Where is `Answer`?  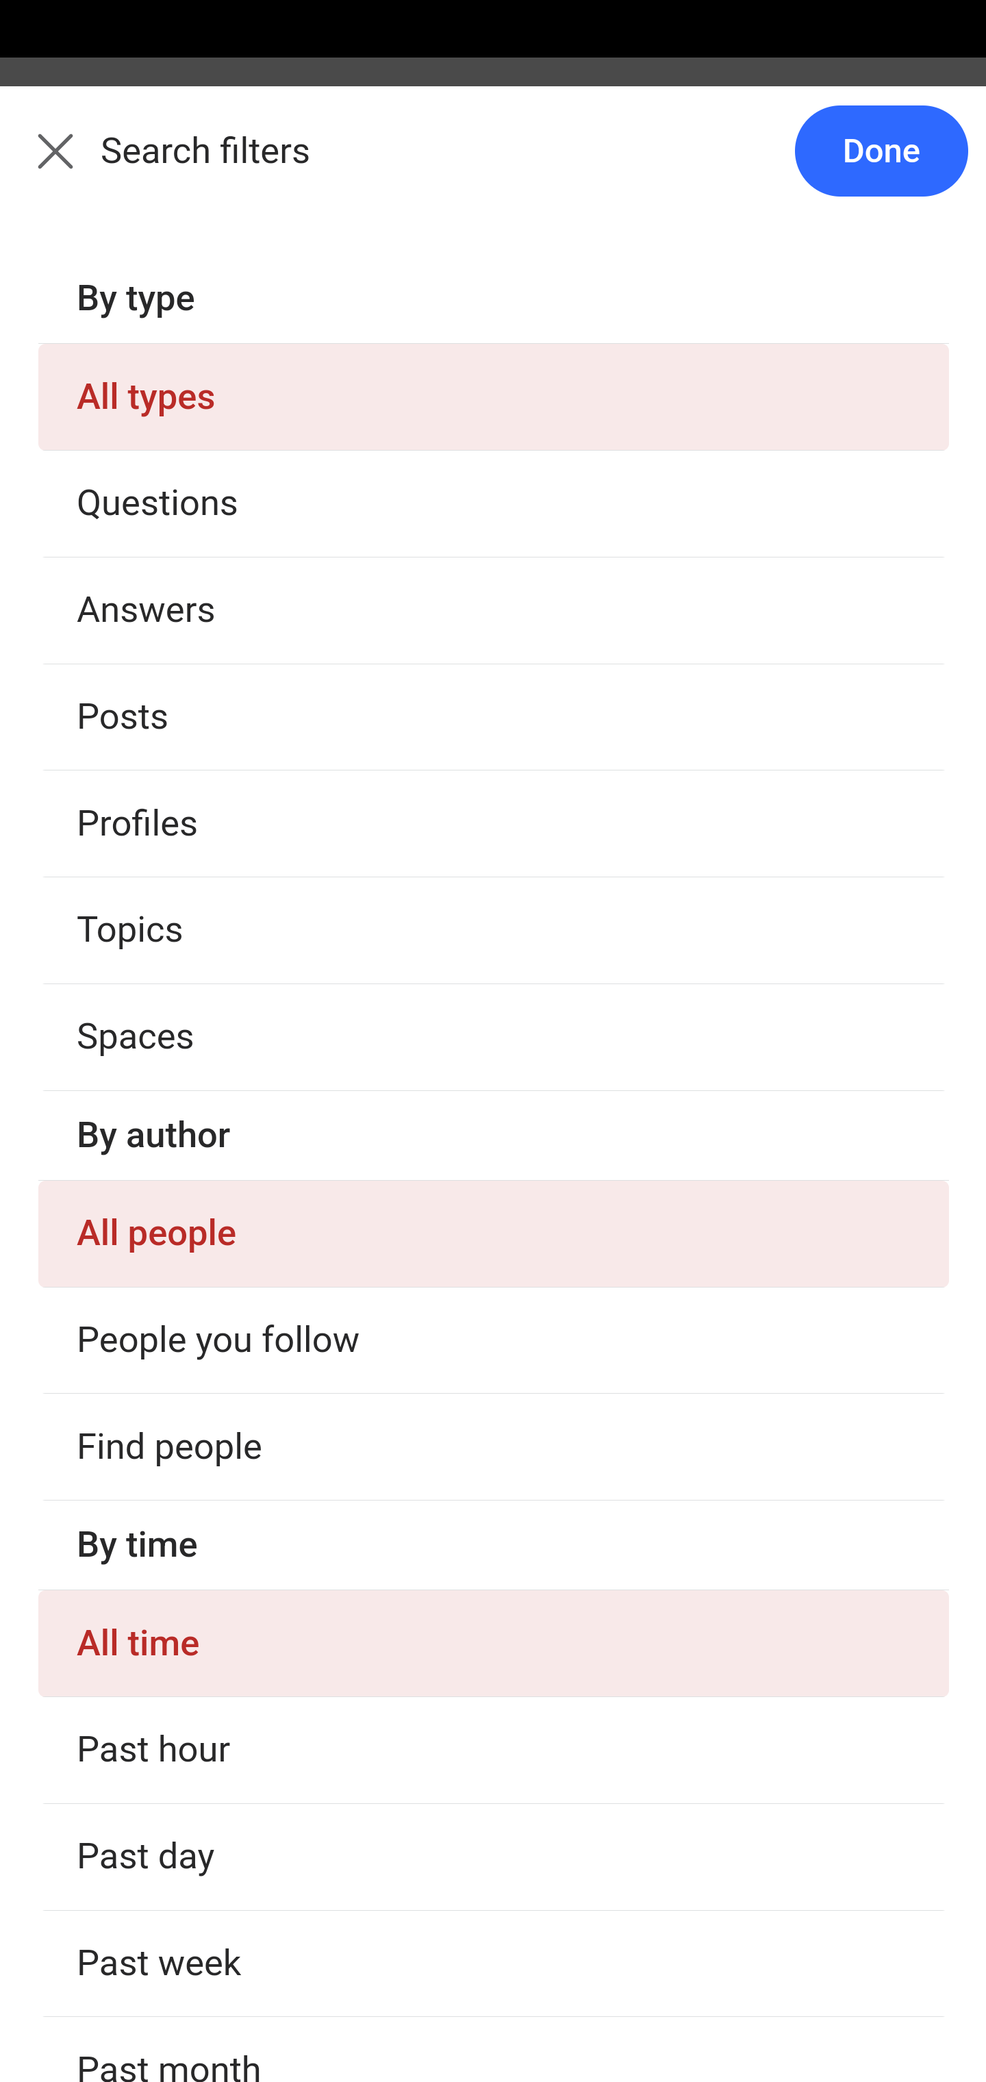 Answer is located at coordinates (167, 948).